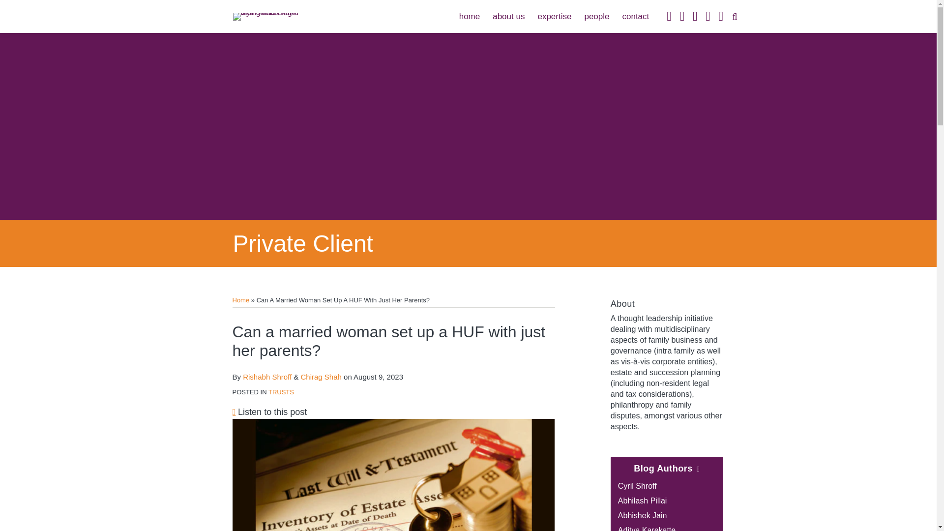 The height and width of the screenshot is (531, 944). What do you see at coordinates (267, 377) in the screenshot?
I see `Rishabh Shroff` at bounding box center [267, 377].